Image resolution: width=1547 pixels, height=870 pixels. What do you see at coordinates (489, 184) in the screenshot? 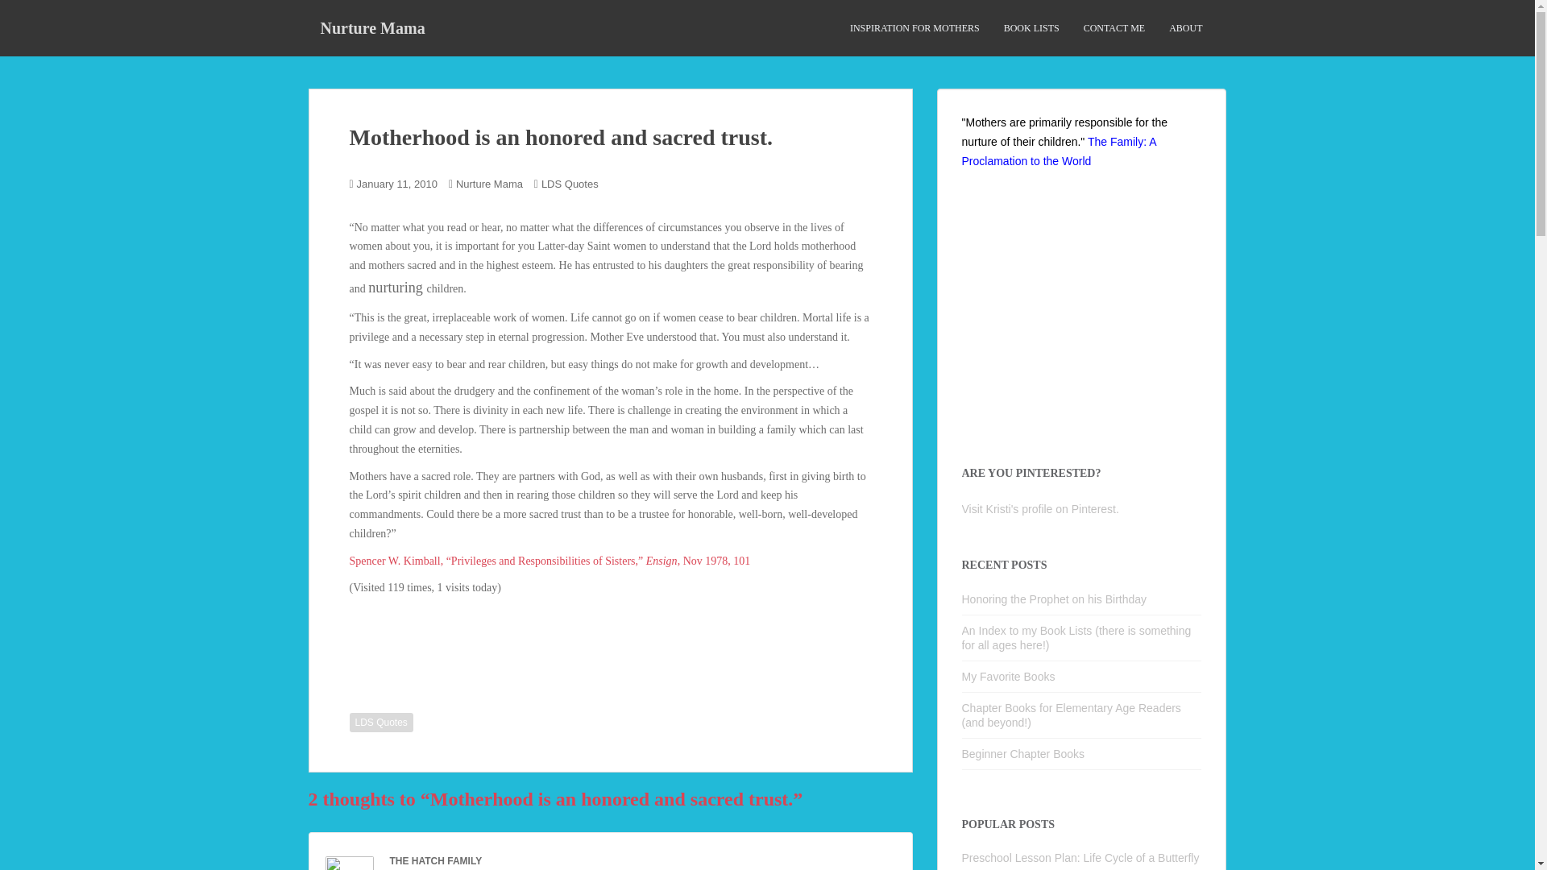
I see `Nurture Mama` at bounding box center [489, 184].